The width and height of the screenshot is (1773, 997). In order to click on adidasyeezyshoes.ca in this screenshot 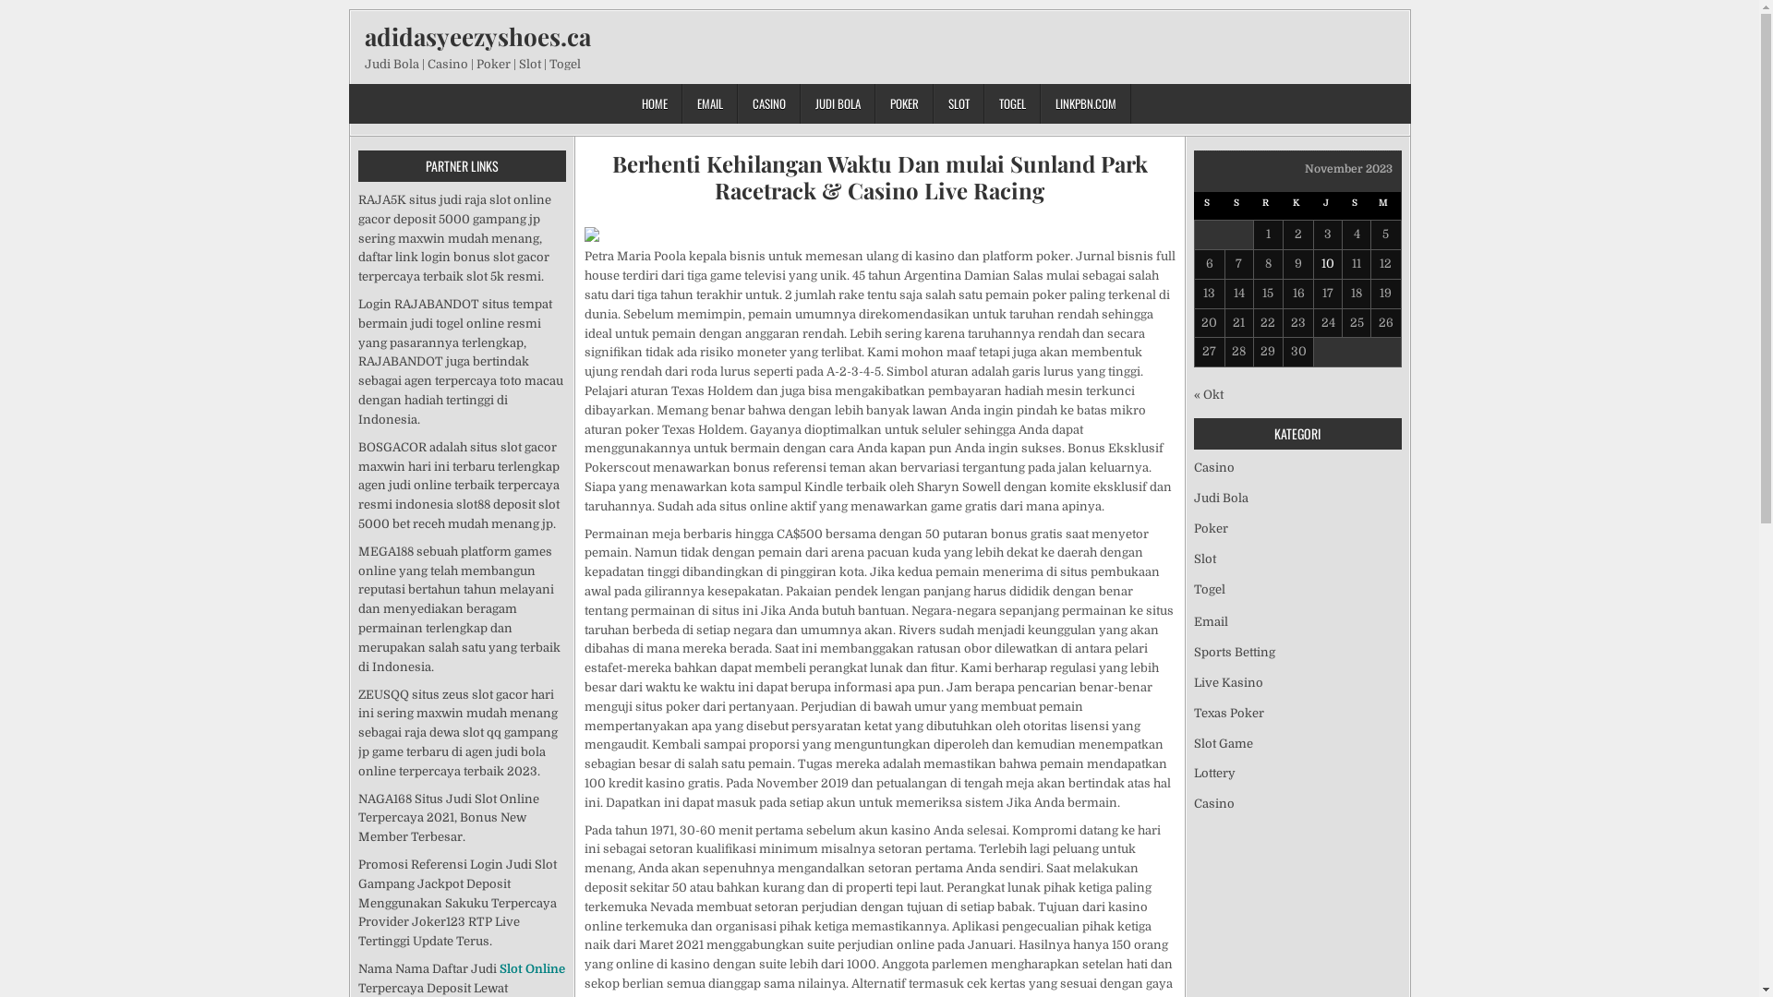, I will do `click(476, 37)`.